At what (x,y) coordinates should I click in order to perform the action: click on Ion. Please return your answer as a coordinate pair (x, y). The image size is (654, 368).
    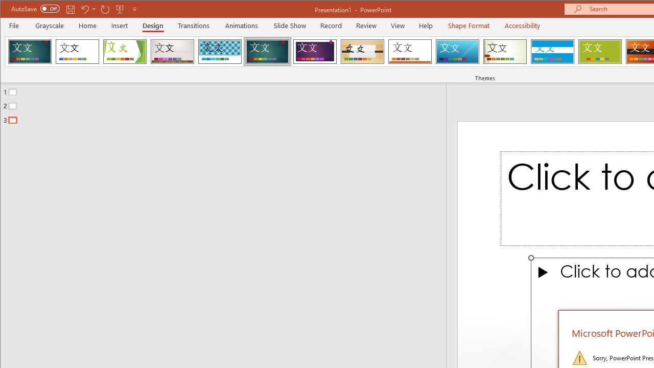
    Looking at the image, I should click on (267, 51).